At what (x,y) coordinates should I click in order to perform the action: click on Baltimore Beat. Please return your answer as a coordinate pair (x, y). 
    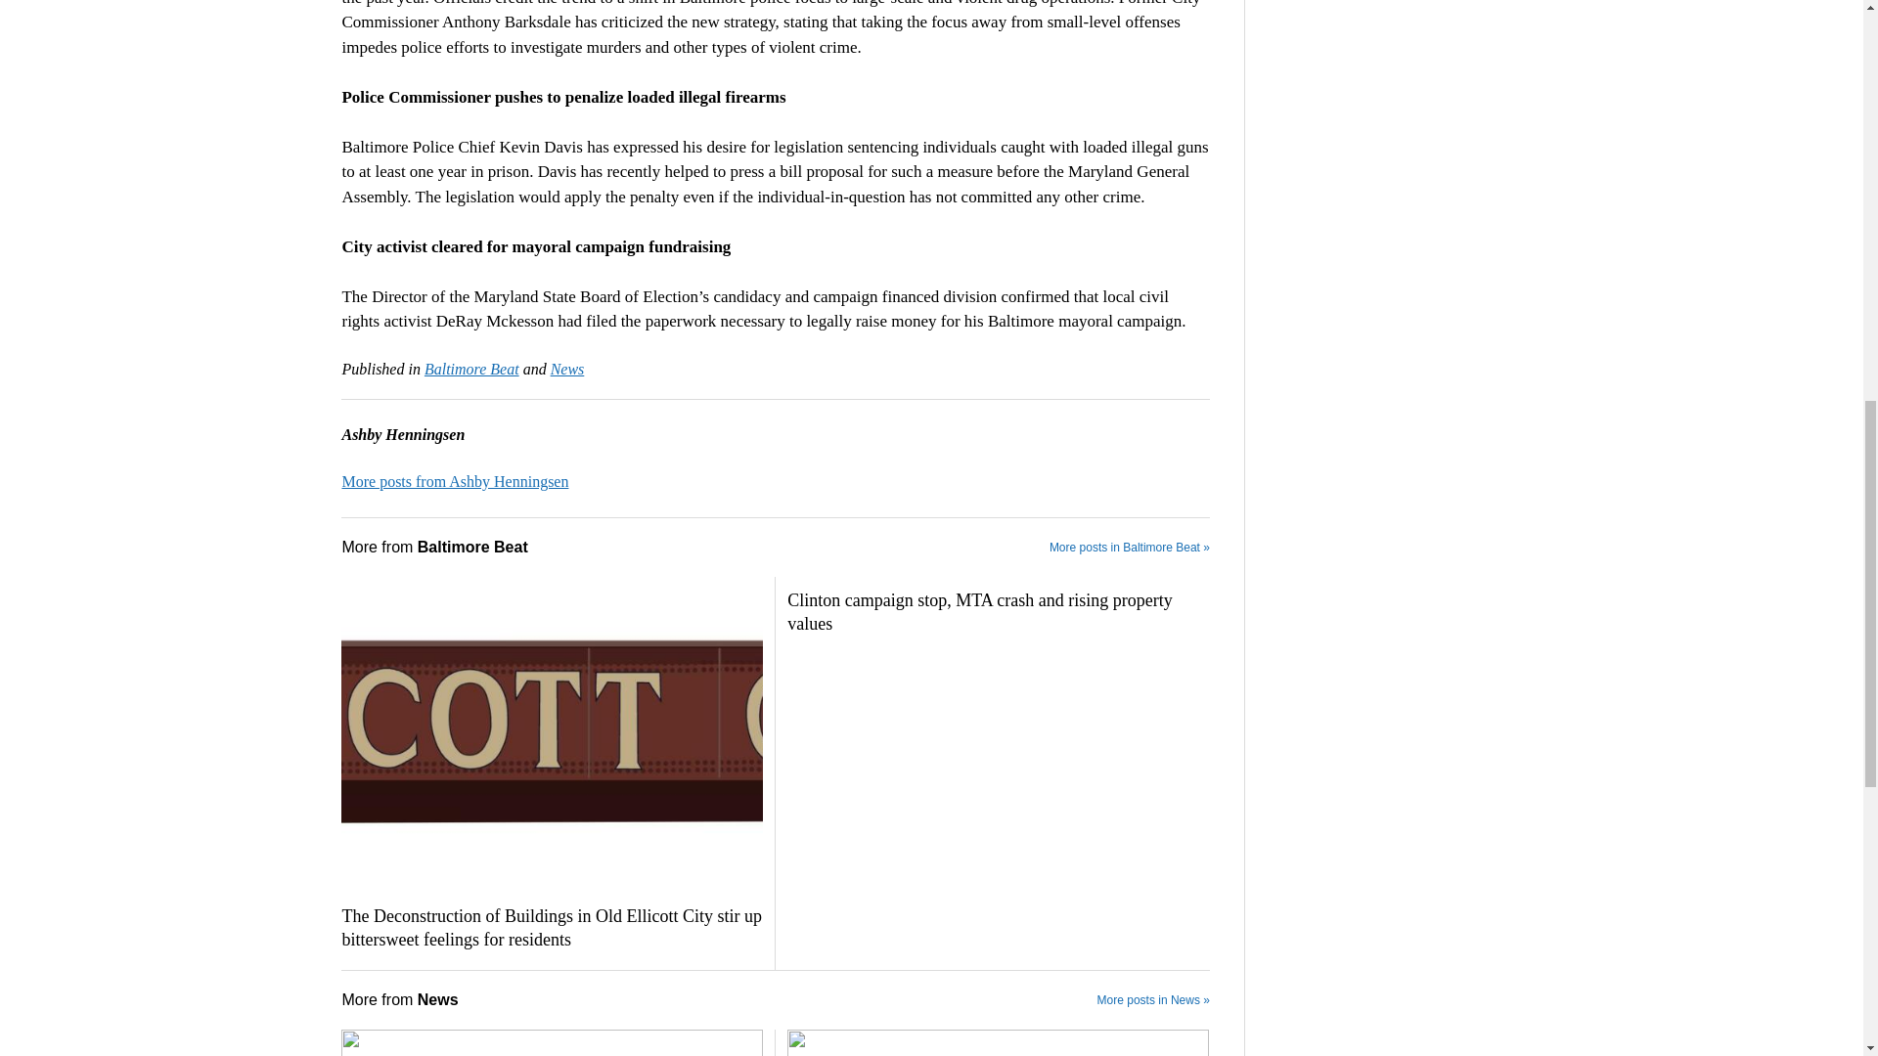
    Looking at the image, I should click on (471, 369).